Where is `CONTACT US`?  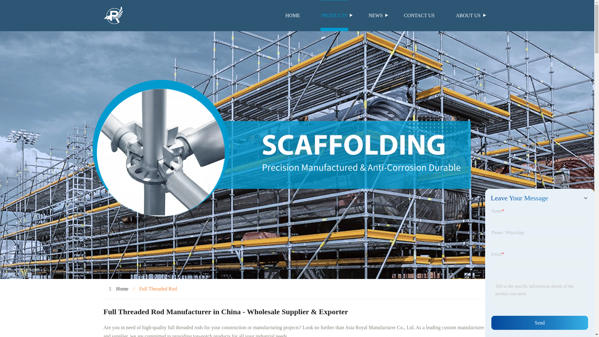
CONTACT US is located at coordinates (419, 16).